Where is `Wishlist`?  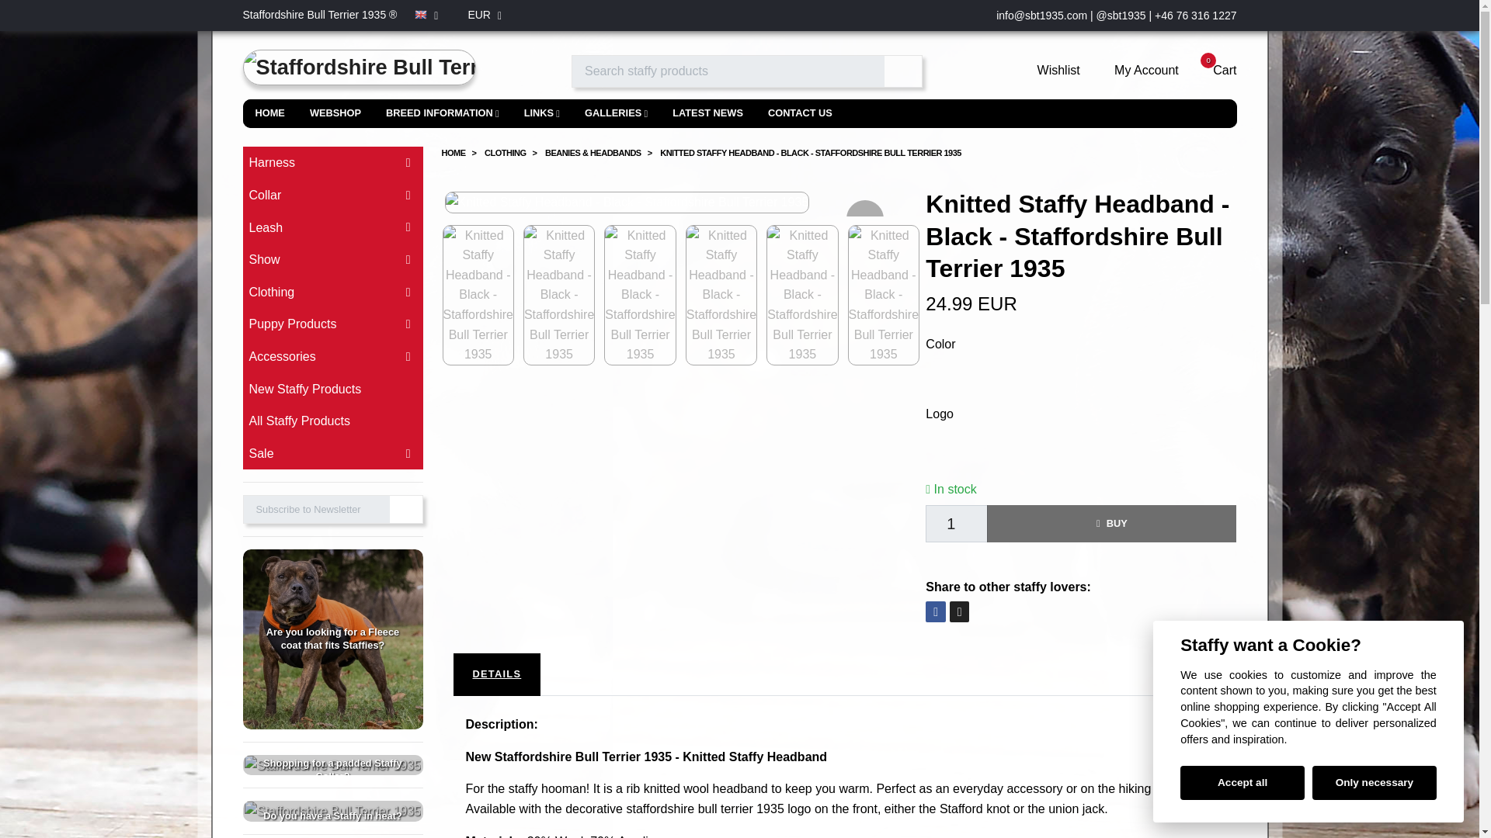
Wishlist is located at coordinates (1048, 70).